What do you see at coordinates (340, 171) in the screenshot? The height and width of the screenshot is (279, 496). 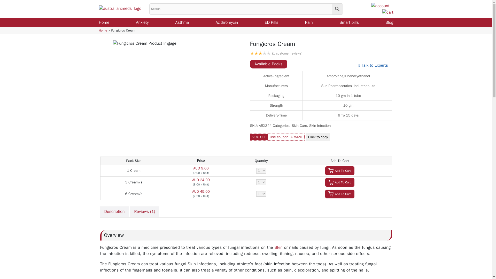 I see `Add To Cart` at bounding box center [340, 171].